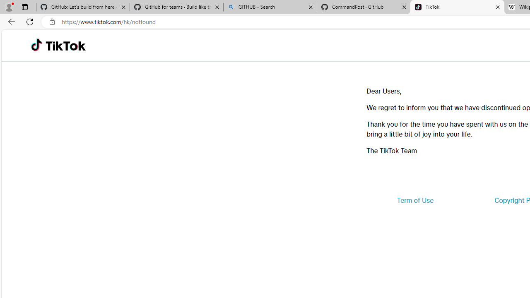  Describe the element at coordinates (457, 7) in the screenshot. I see `TikTok` at that location.